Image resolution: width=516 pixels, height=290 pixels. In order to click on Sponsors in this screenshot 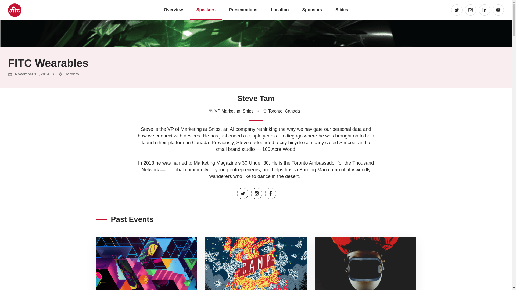, I will do `click(312, 10)`.